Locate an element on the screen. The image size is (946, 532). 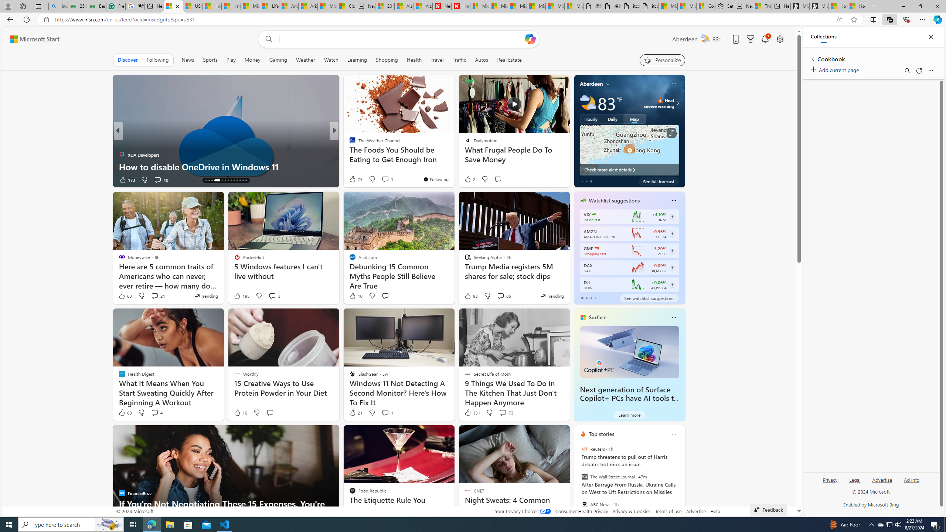
AutomationID: tab-23 is located at coordinates (237, 180).